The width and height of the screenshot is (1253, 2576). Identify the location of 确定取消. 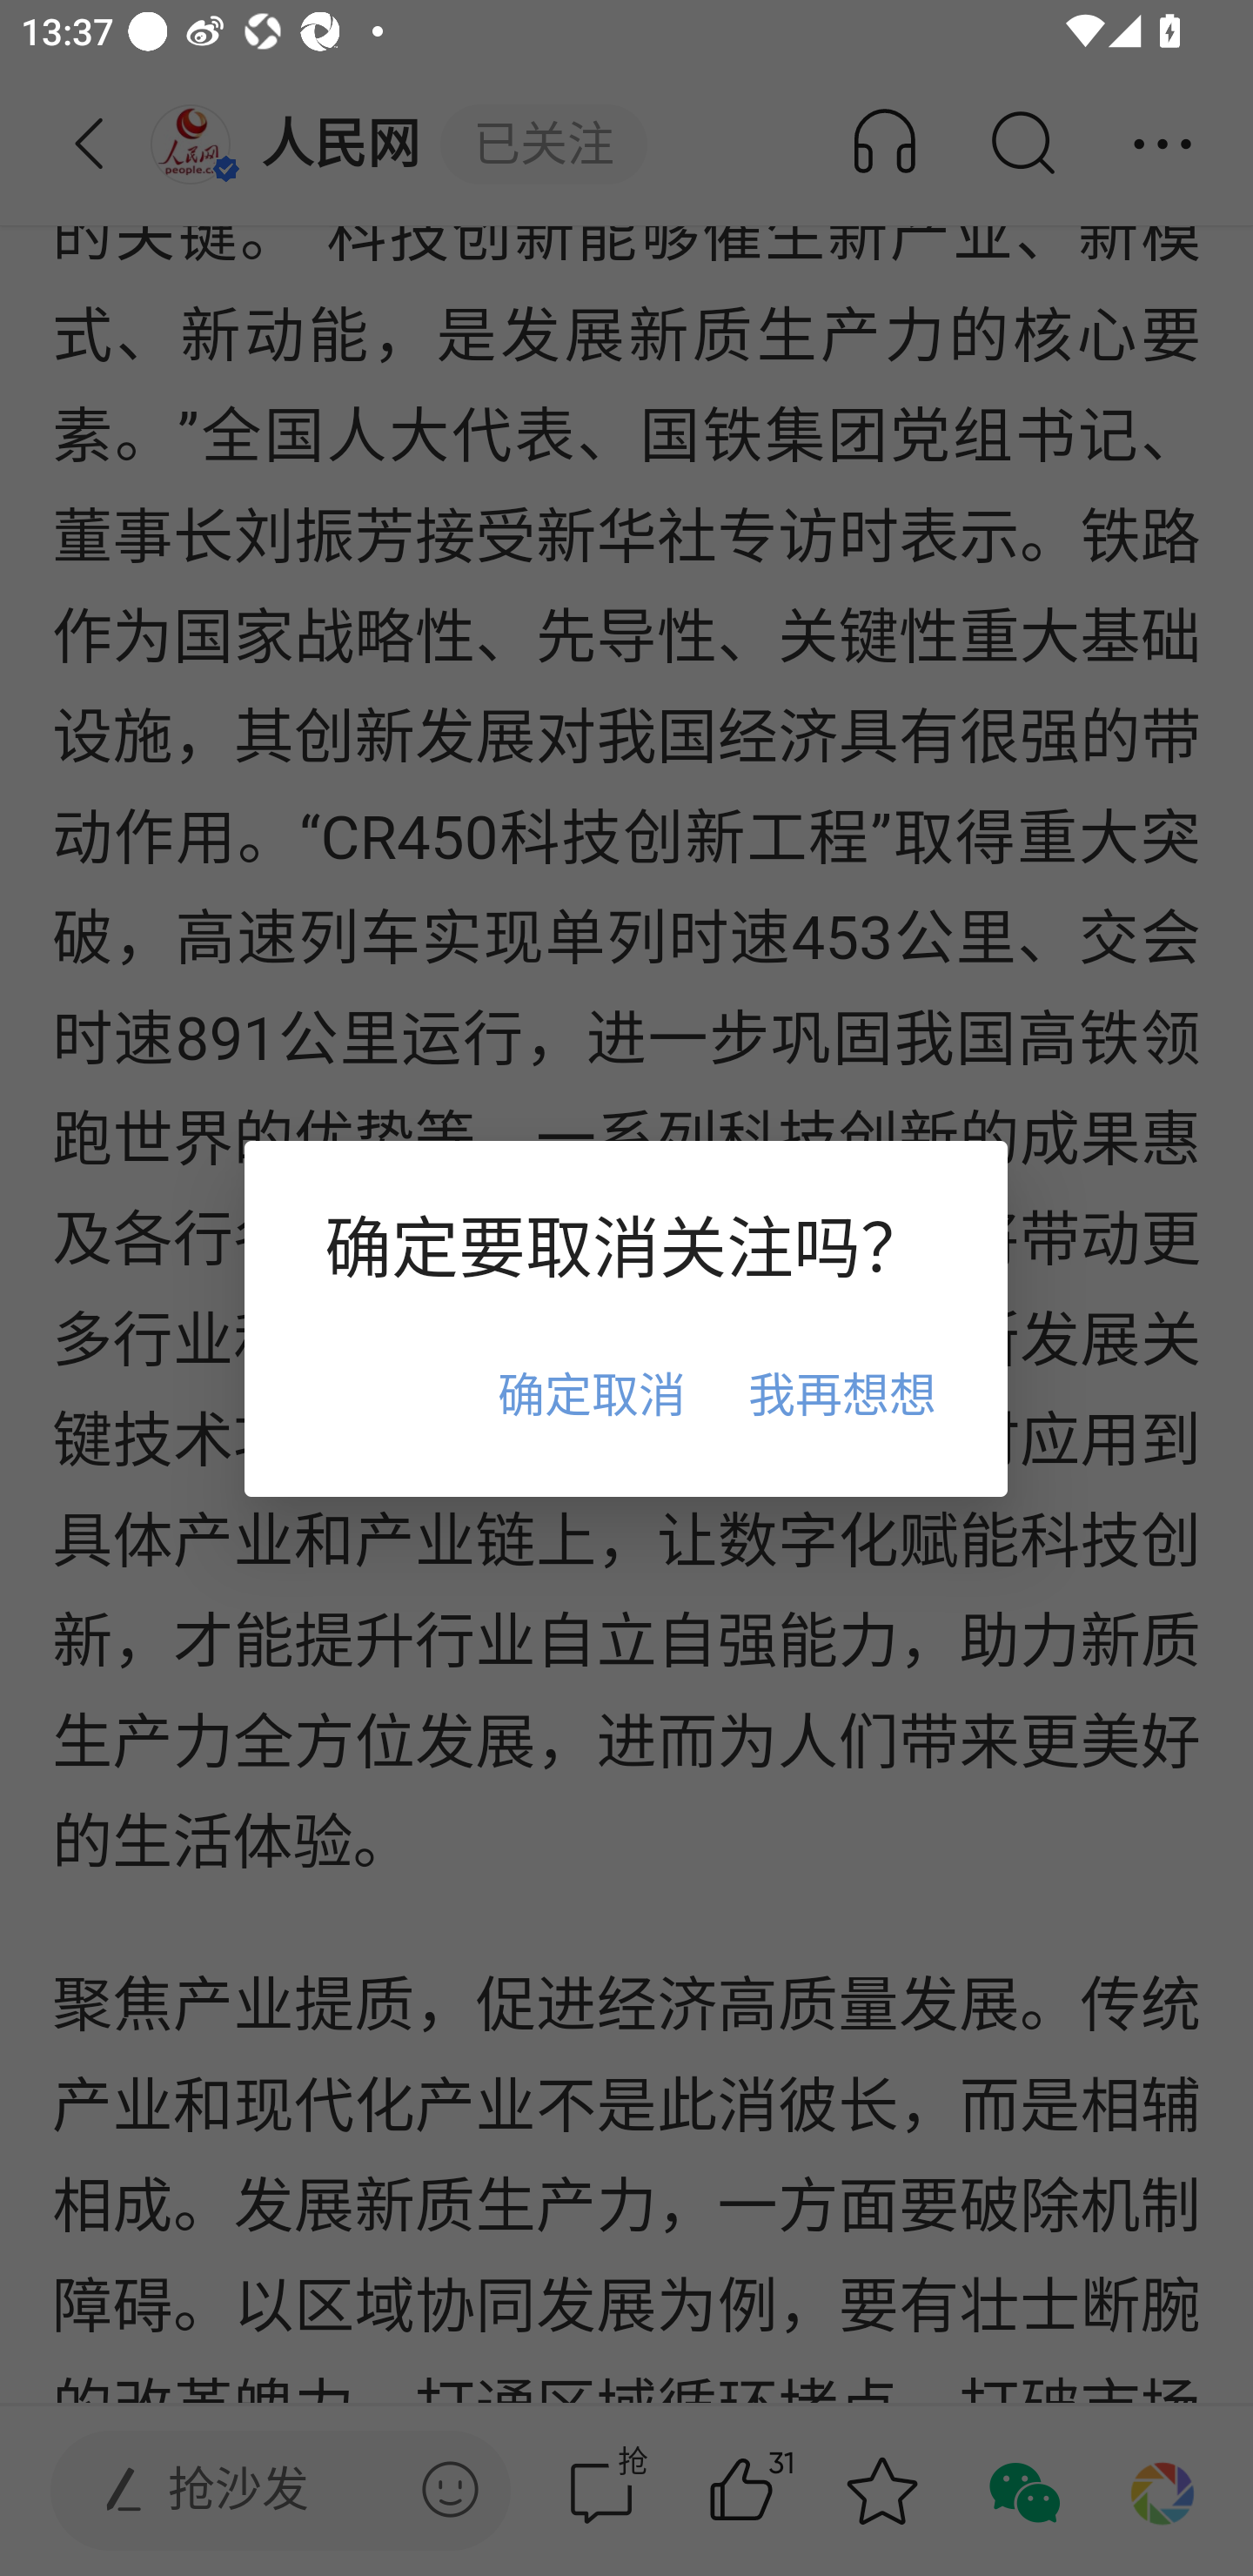
(591, 1392).